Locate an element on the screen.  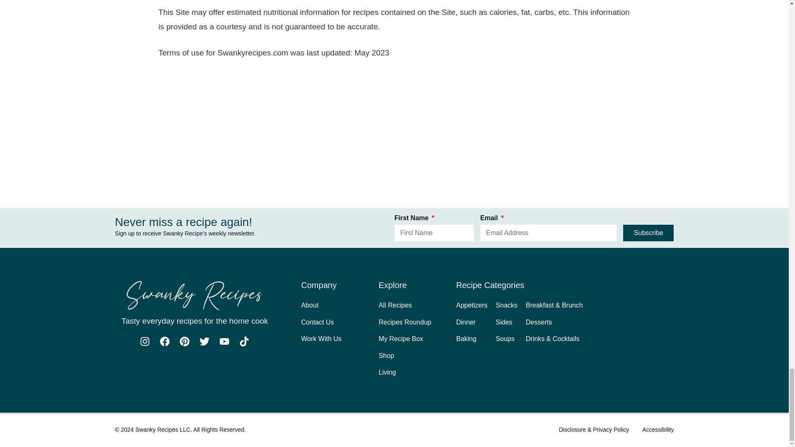
Contact Us is located at coordinates (317, 322).